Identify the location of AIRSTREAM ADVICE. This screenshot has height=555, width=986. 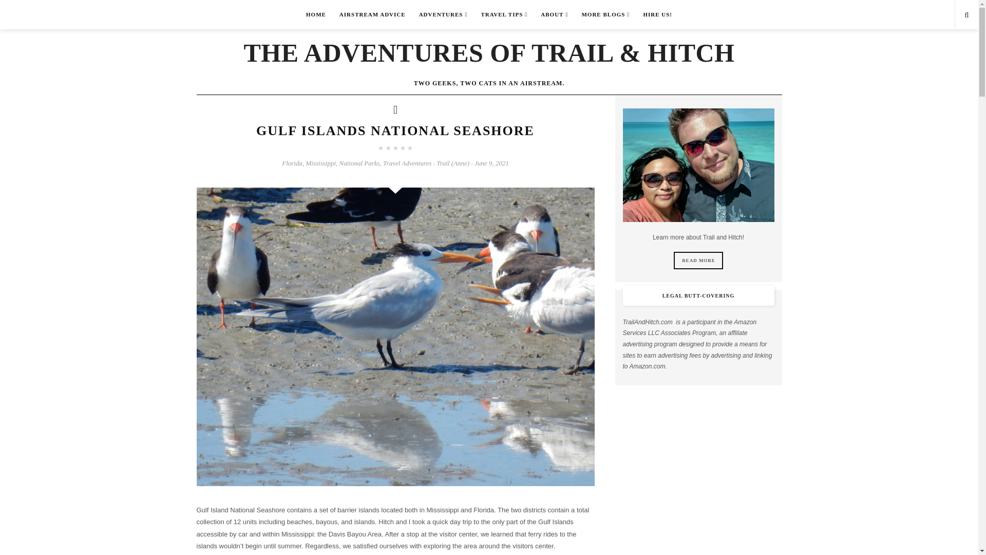
(372, 14).